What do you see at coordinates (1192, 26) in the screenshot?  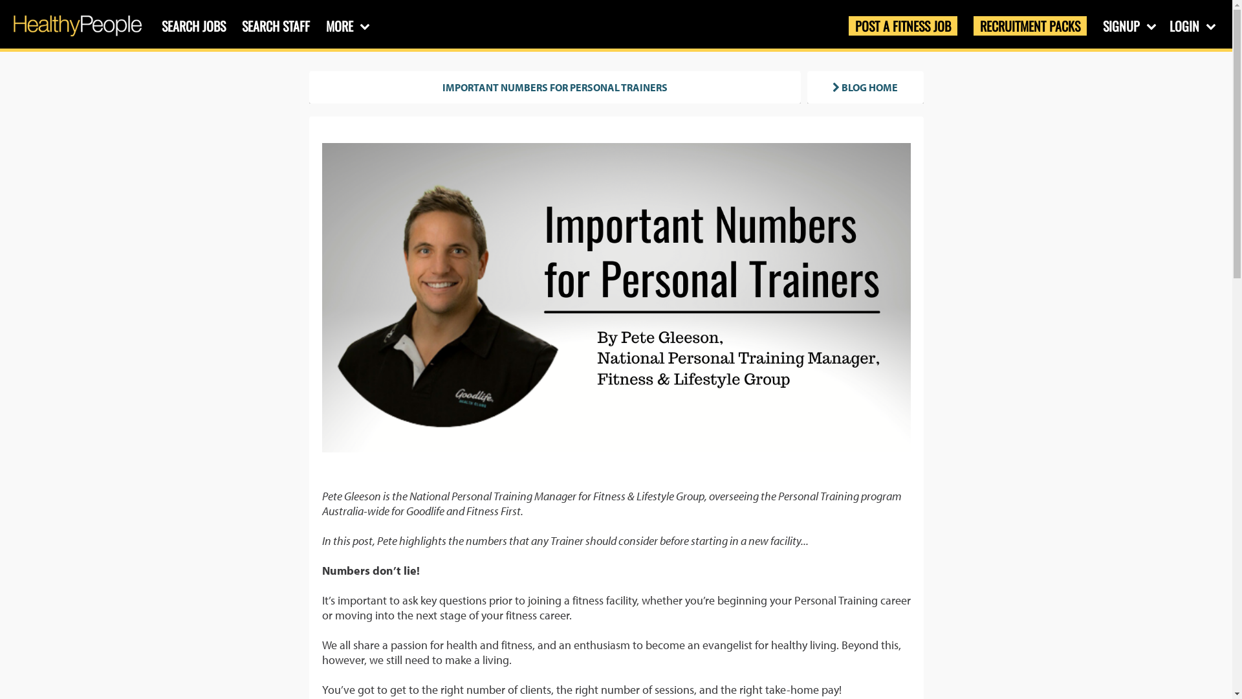 I see `LOGIN` at bounding box center [1192, 26].